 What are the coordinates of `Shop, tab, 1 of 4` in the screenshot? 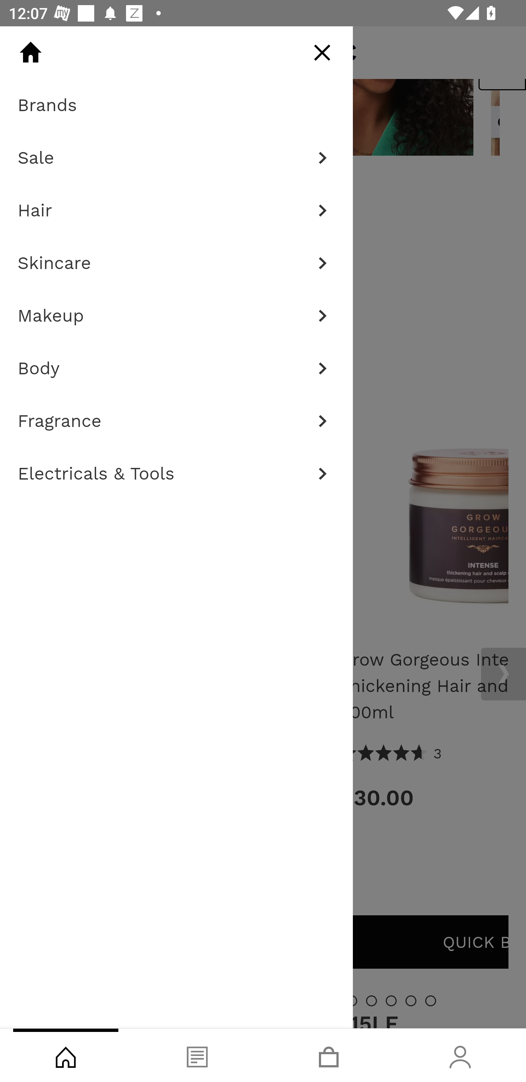 It's located at (66, 1055).